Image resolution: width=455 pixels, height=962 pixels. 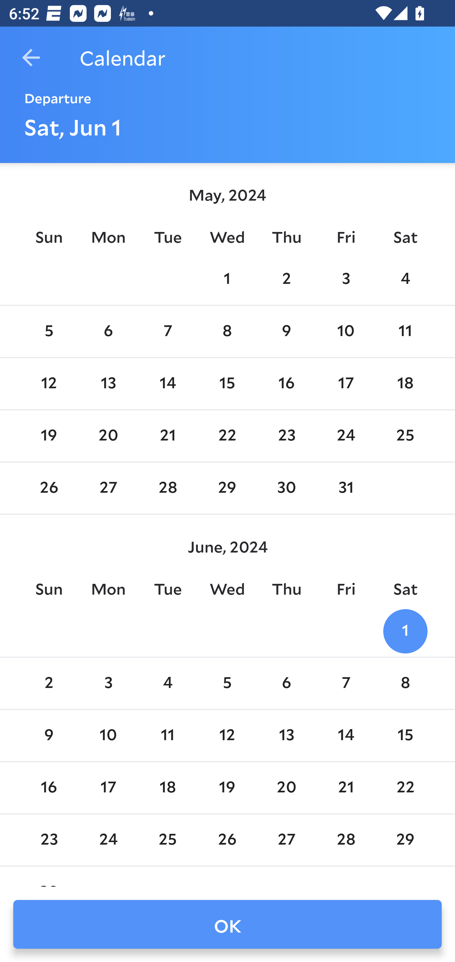 I want to click on 1, so click(x=227, y=279).